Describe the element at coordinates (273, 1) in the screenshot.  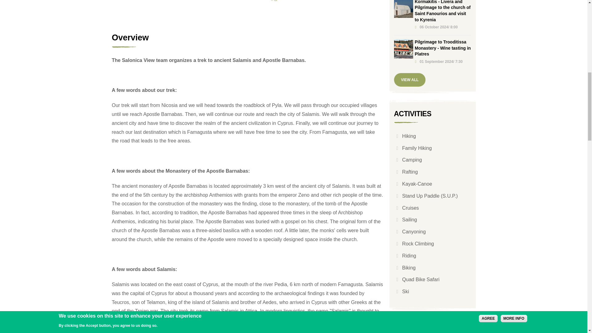
I see `Team Building ` at that location.